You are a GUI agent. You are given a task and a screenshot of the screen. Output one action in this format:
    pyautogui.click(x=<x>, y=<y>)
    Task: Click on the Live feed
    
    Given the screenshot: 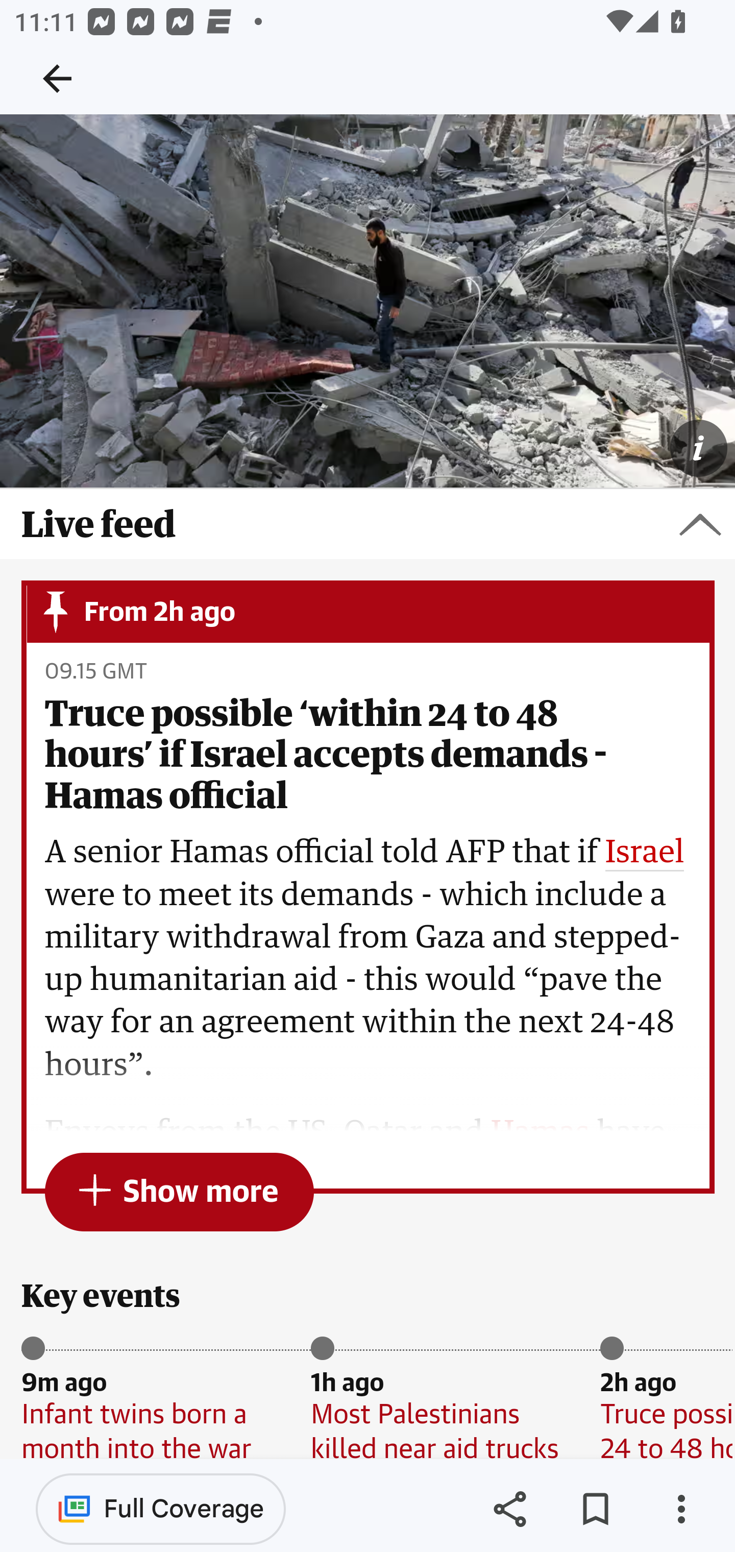 What is the action you would take?
    pyautogui.click(x=367, y=524)
    